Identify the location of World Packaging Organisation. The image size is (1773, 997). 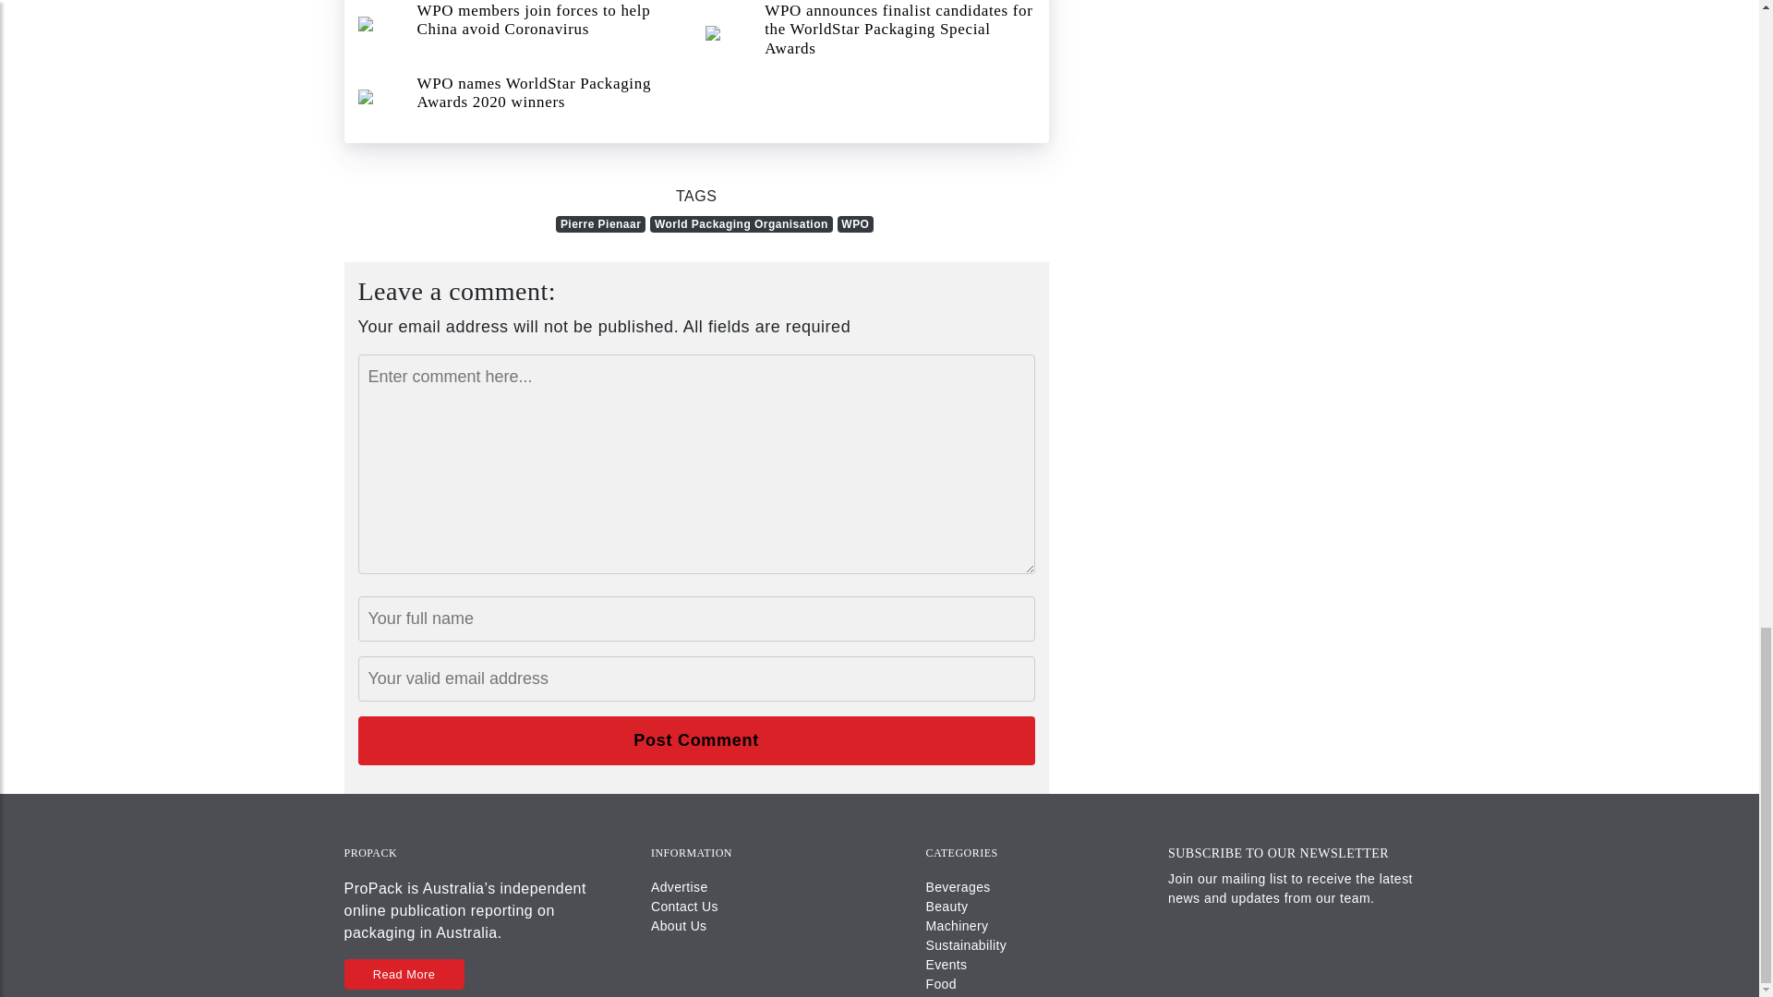
(742, 223).